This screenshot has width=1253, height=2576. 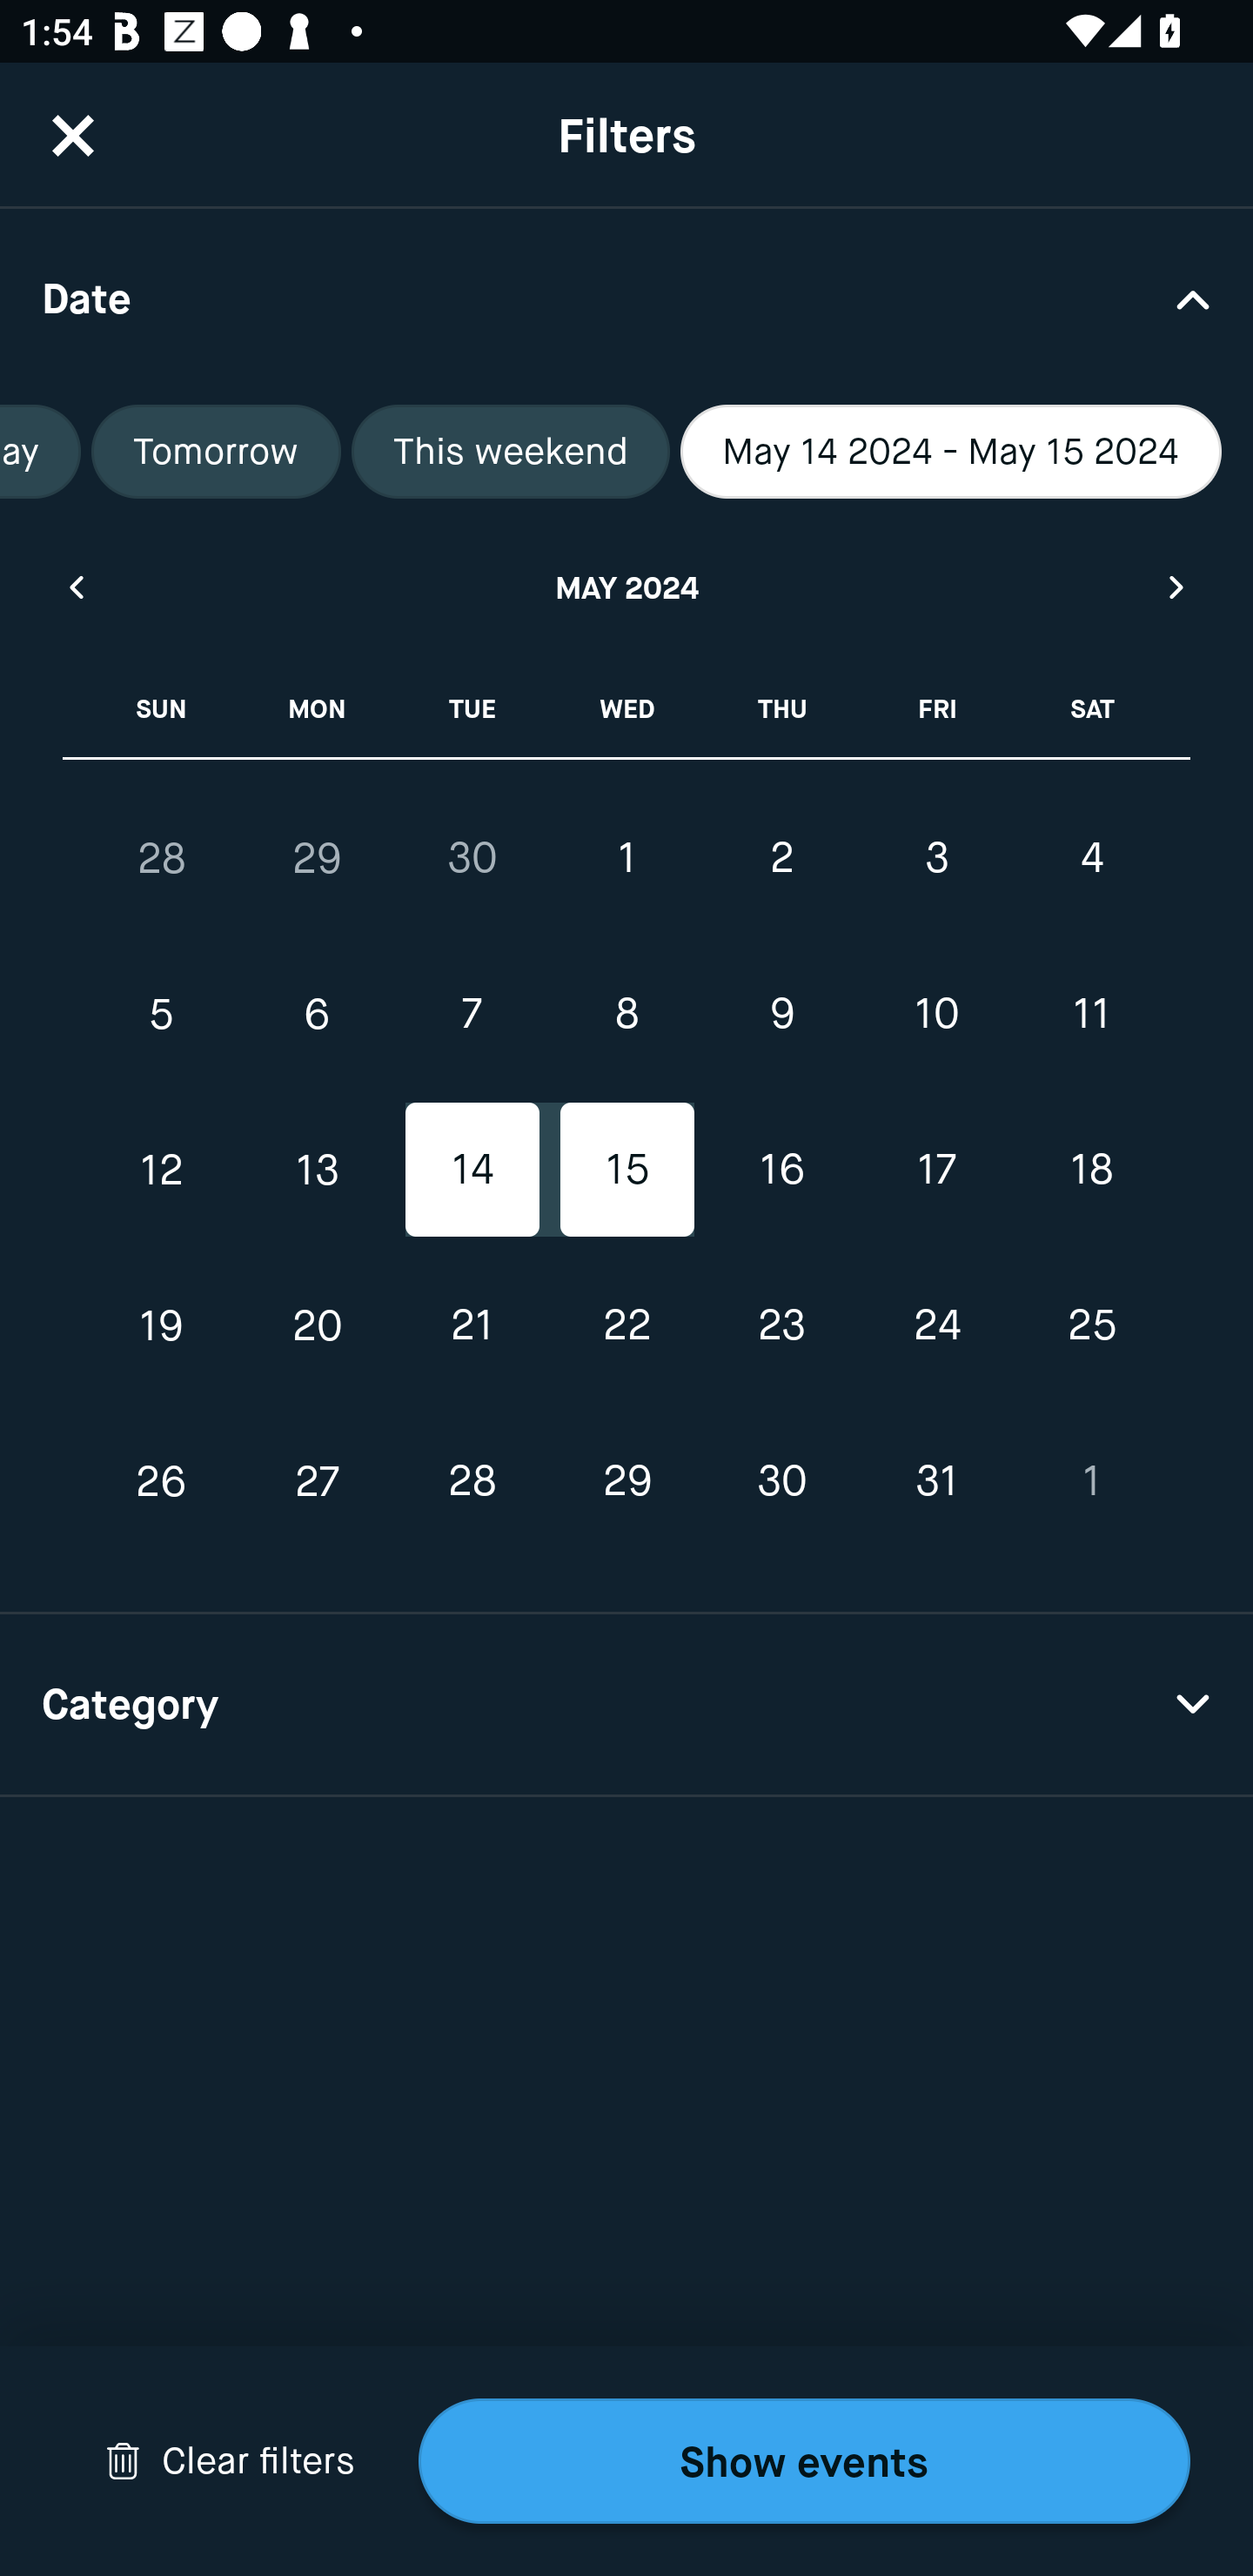 What do you see at coordinates (626, 1325) in the screenshot?
I see `22` at bounding box center [626, 1325].